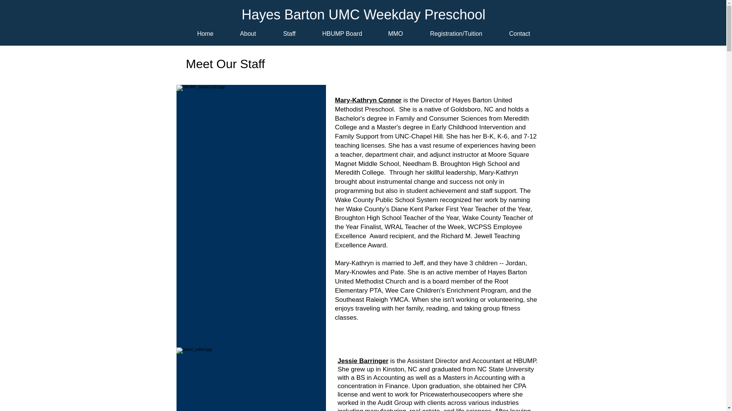 This screenshot has width=732, height=411. Describe the element at coordinates (289, 33) in the screenshot. I see `Staff` at that location.